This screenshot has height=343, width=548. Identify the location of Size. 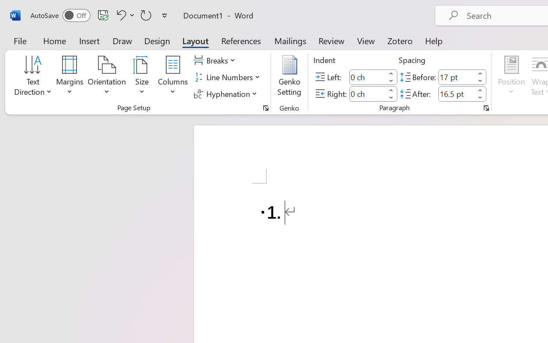
(142, 77).